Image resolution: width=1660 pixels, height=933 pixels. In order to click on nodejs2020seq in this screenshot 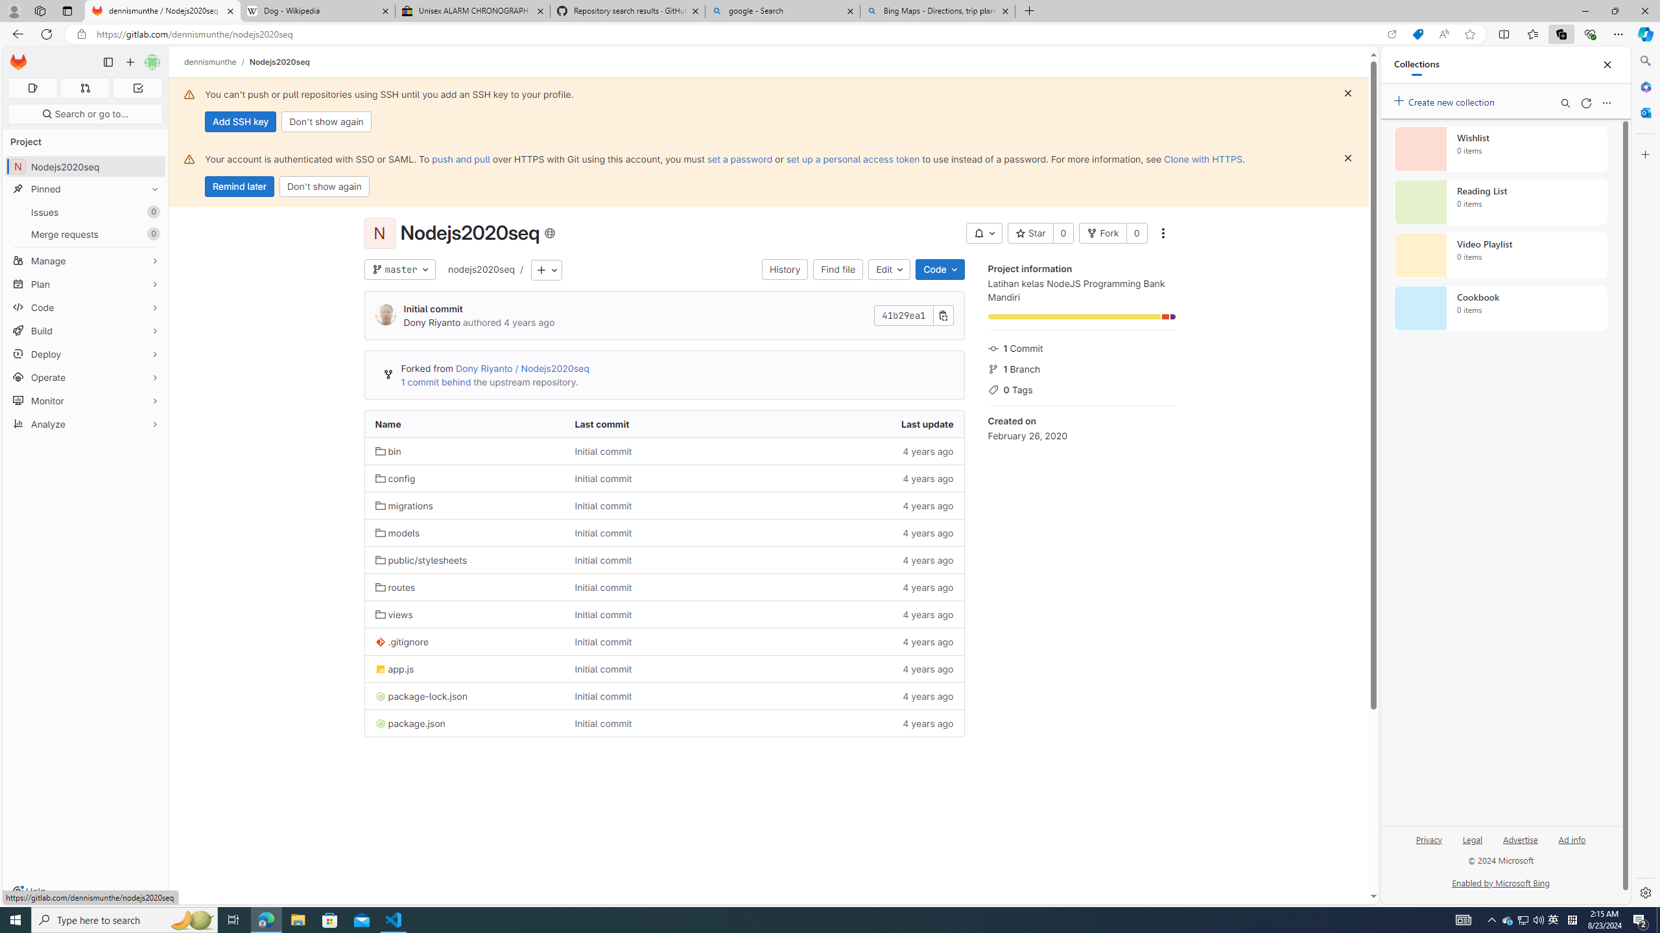, I will do `click(481, 269)`.